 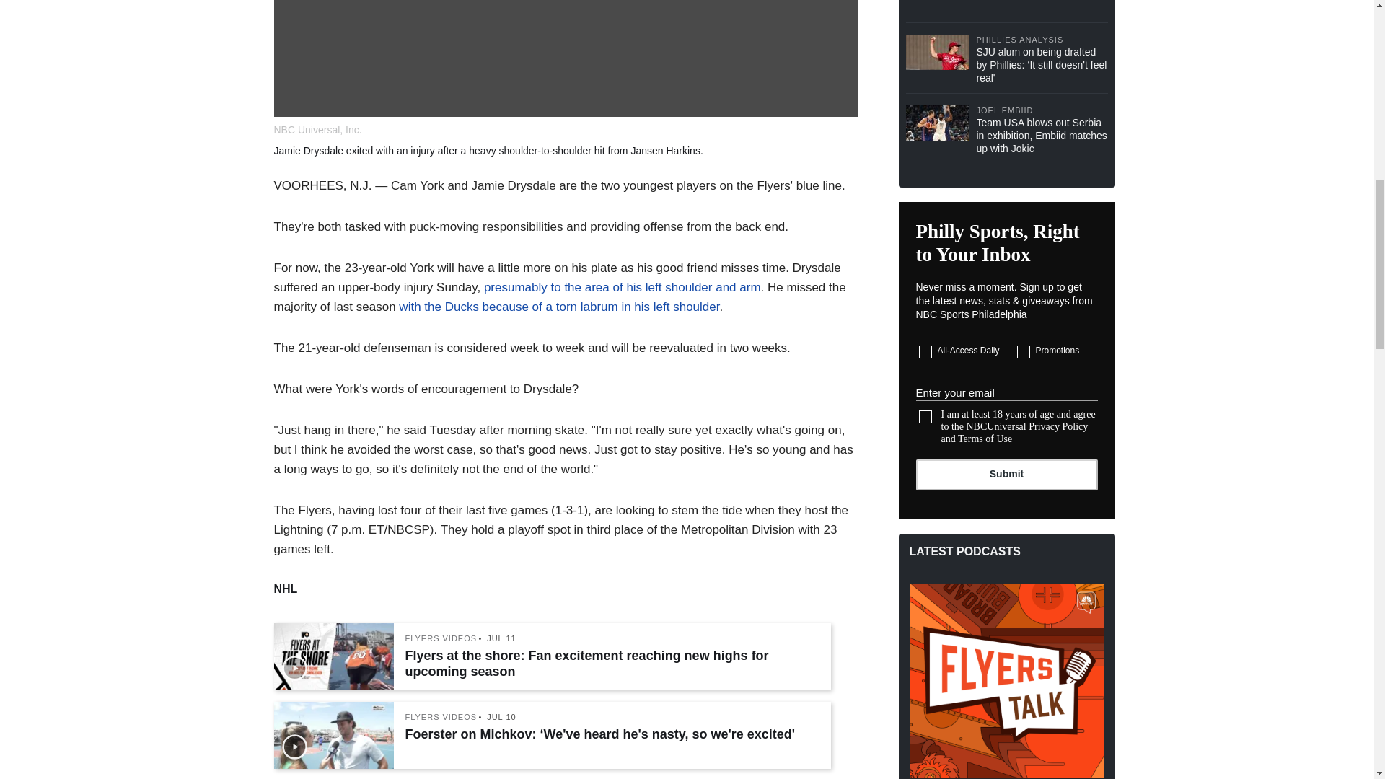 What do you see at coordinates (622, 287) in the screenshot?
I see `presumably to the area of his left shoulder and arm` at bounding box center [622, 287].